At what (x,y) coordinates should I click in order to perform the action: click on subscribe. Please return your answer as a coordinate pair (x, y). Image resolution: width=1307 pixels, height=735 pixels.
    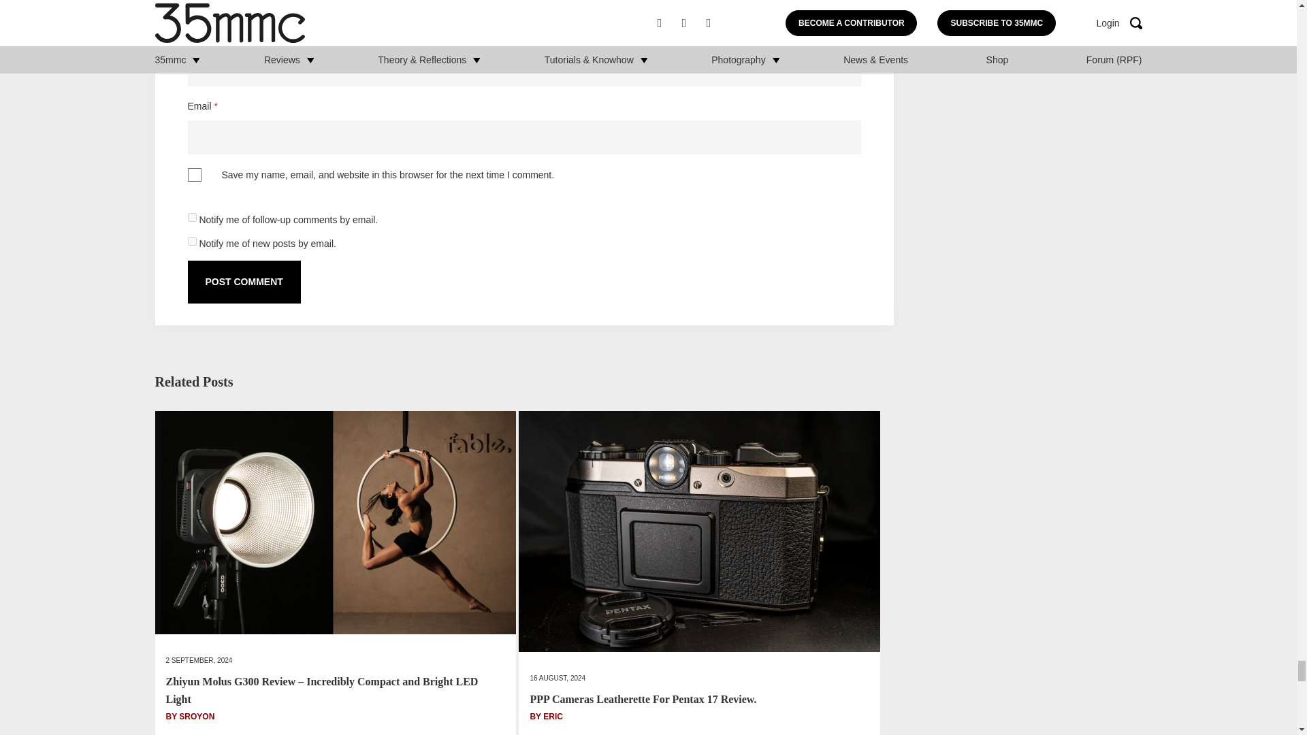
    Looking at the image, I should click on (192, 218).